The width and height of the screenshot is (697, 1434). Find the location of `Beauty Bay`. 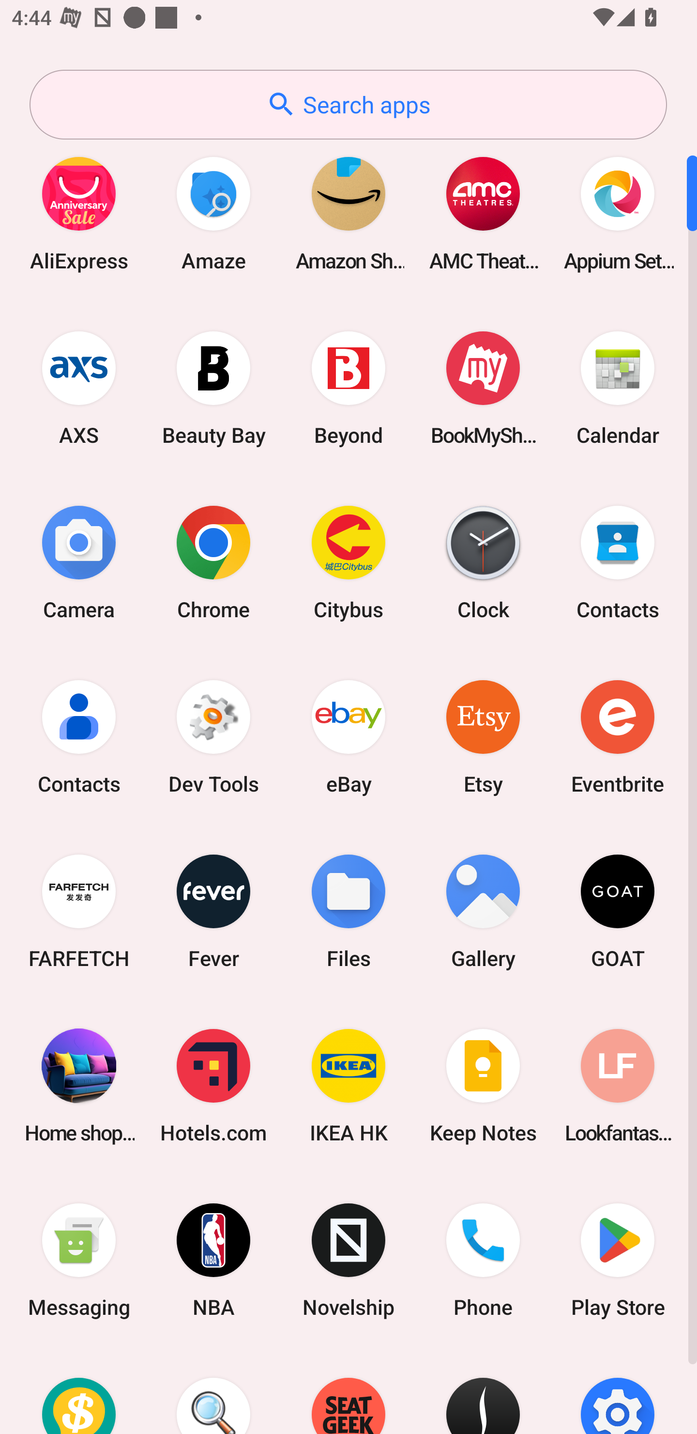

Beauty Bay is located at coordinates (213, 388).